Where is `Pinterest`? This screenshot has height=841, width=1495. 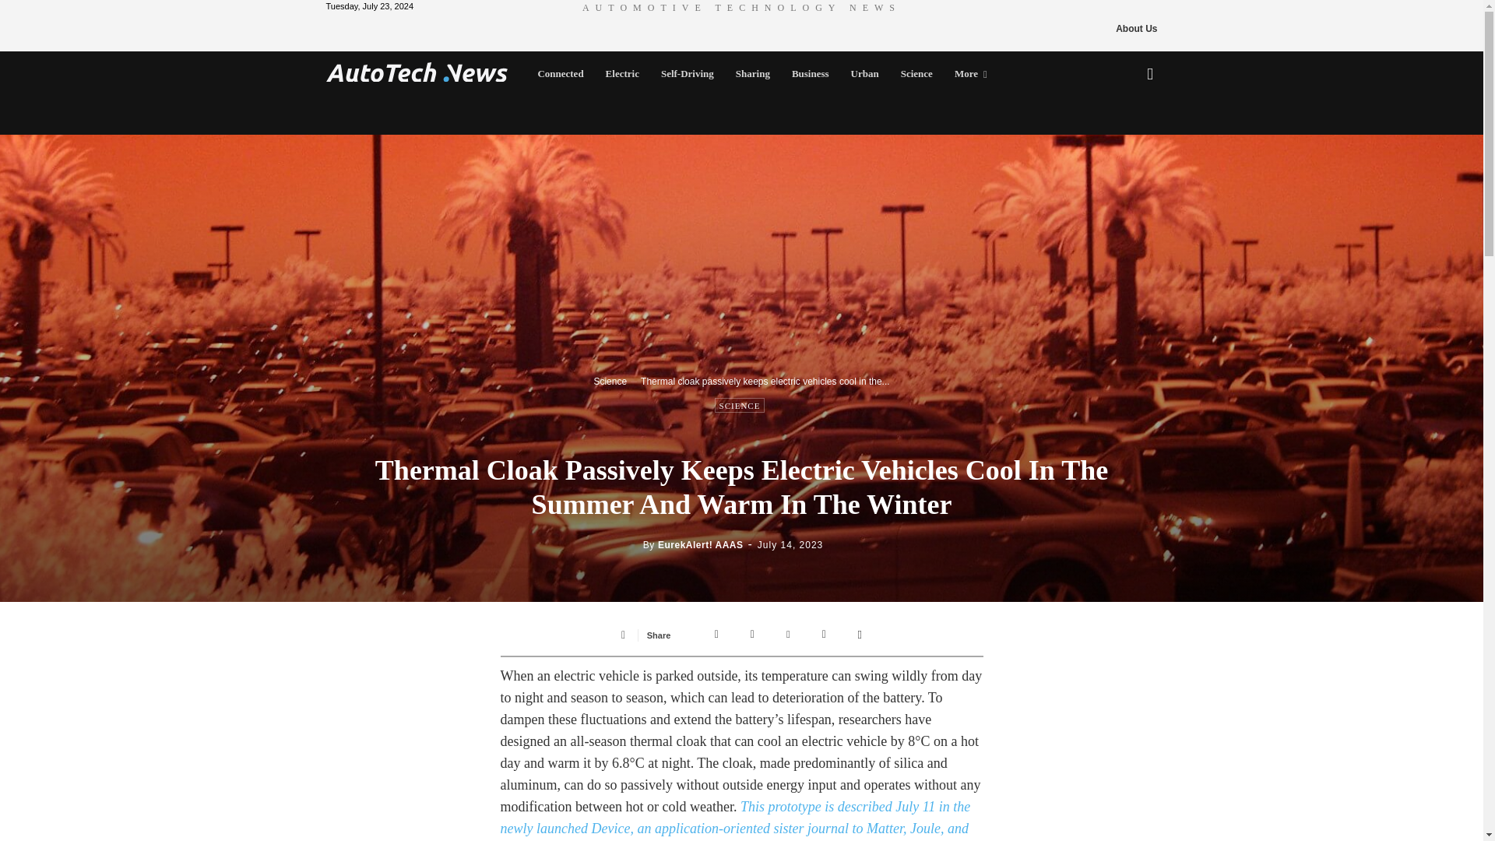
Pinterest is located at coordinates (788, 634).